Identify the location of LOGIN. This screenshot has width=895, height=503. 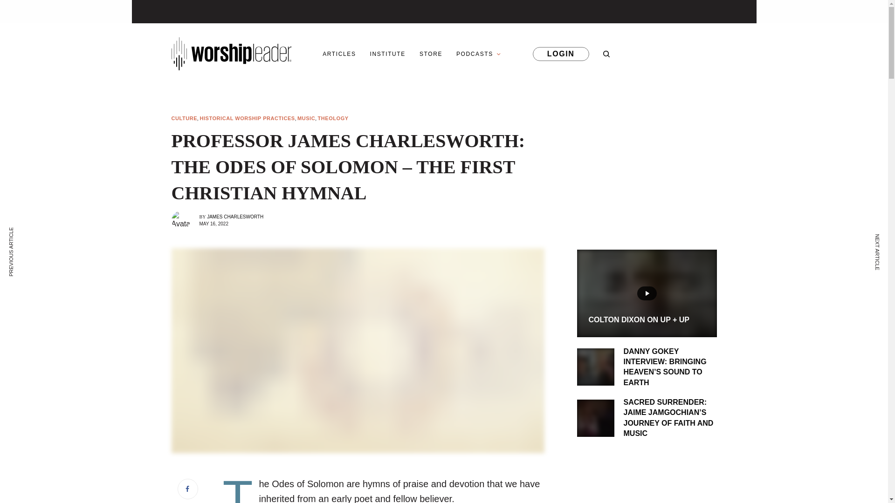
(560, 53).